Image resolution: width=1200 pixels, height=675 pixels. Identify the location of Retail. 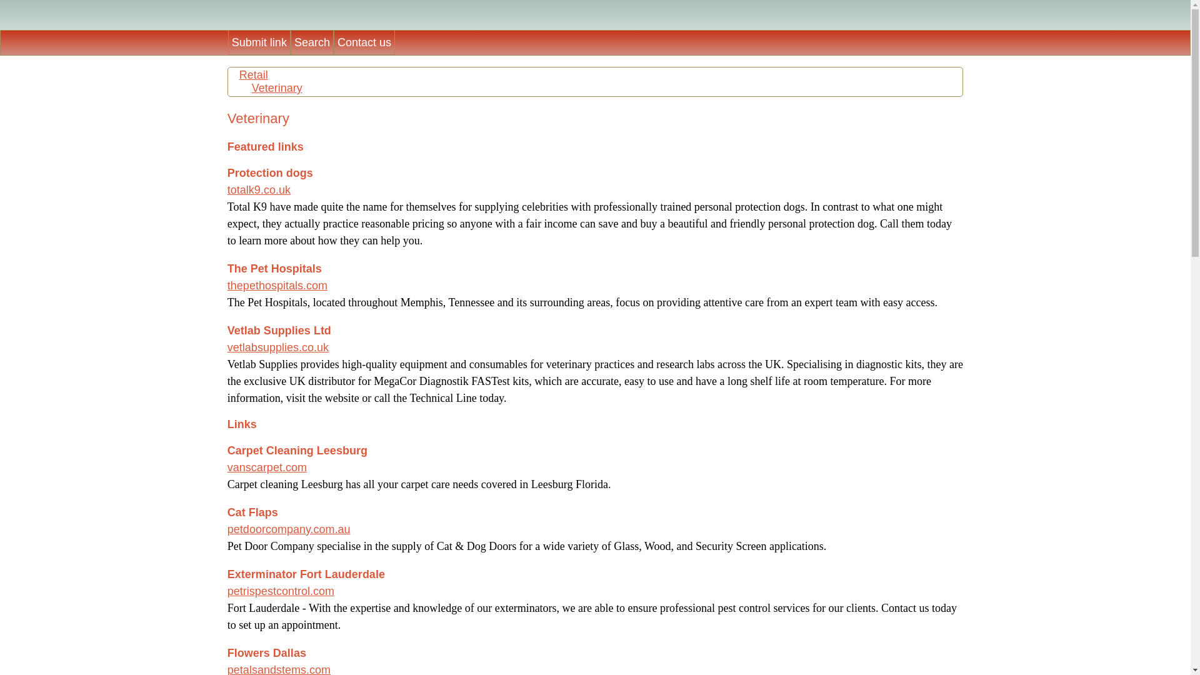
(253, 75).